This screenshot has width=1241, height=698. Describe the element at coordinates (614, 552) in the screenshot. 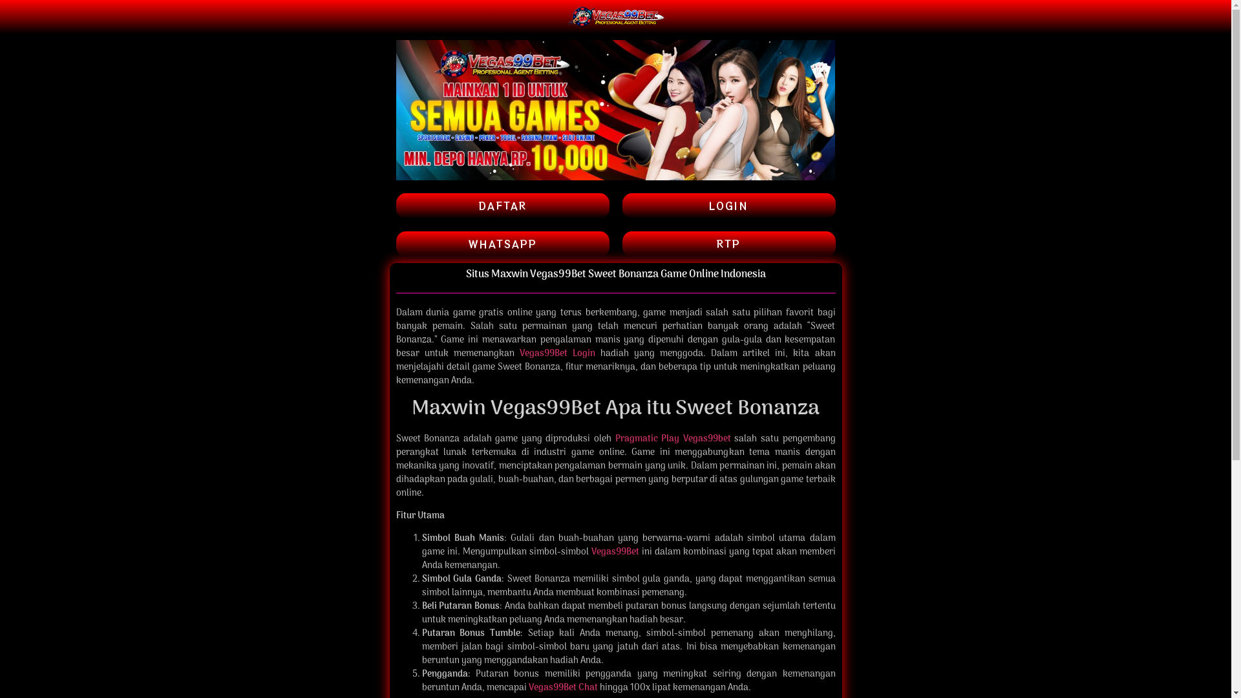

I see `Vegas99Bet` at that location.